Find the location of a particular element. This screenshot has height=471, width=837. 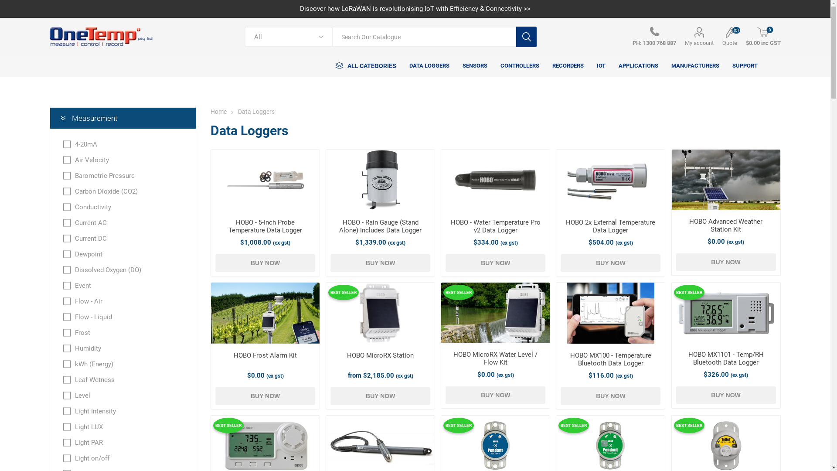

Measurement is located at coordinates (123, 118).